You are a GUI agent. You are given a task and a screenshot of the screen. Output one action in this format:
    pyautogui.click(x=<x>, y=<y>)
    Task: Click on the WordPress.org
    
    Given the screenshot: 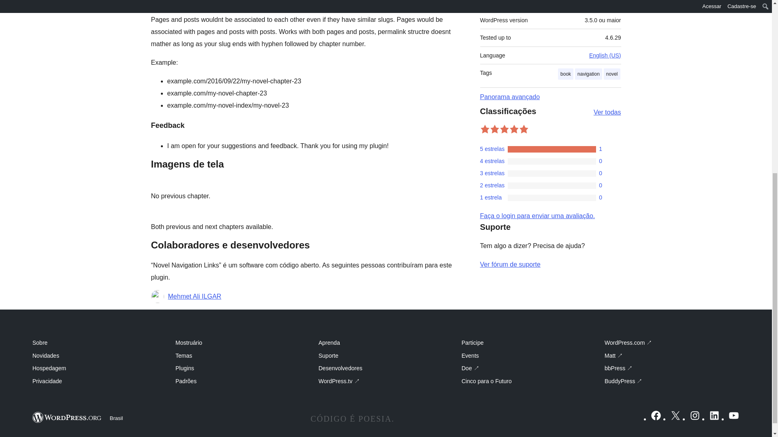 What is the action you would take?
    pyautogui.click(x=67, y=418)
    